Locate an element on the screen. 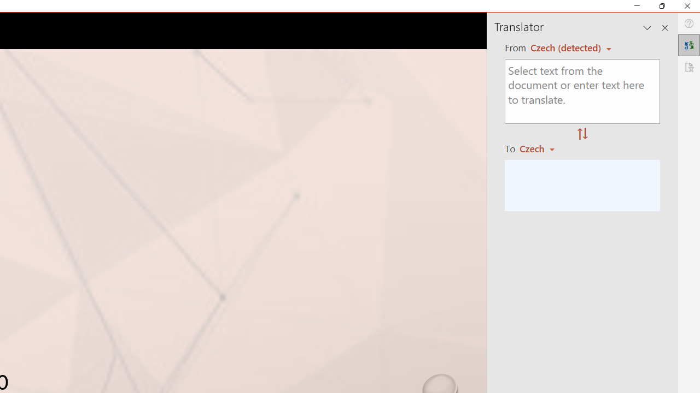  Task Pane Options is located at coordinates (647, 27).